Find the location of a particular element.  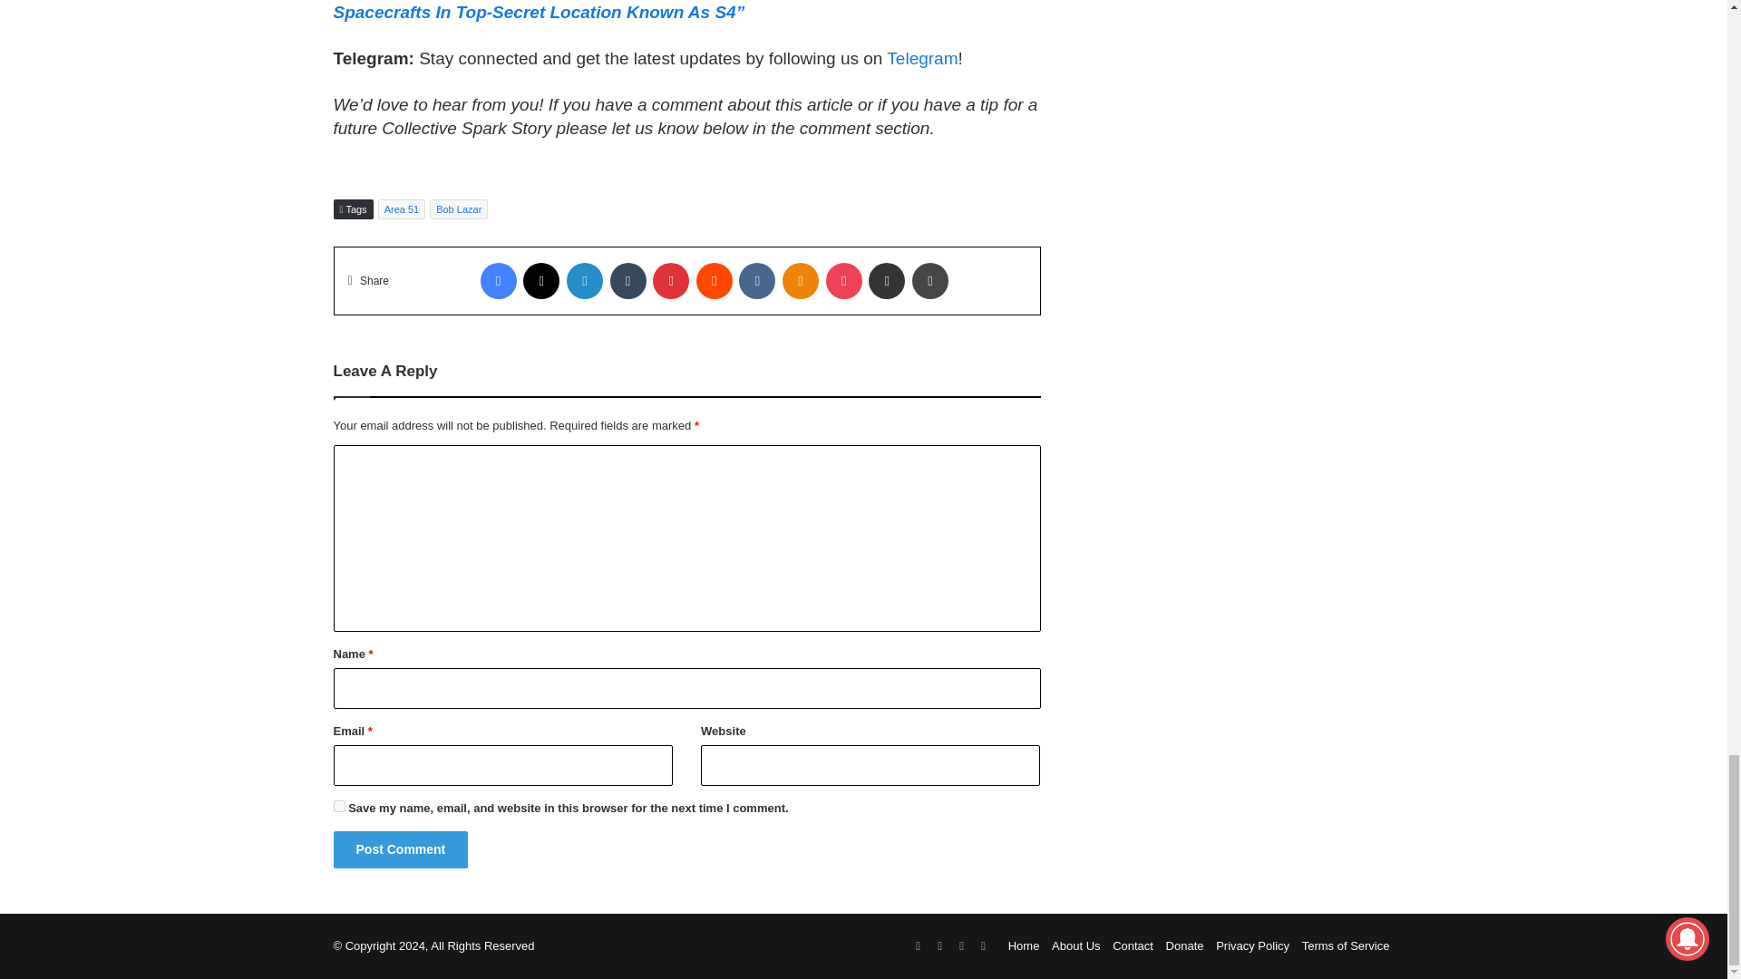

Share via Email is located at coordinates (887, 281).